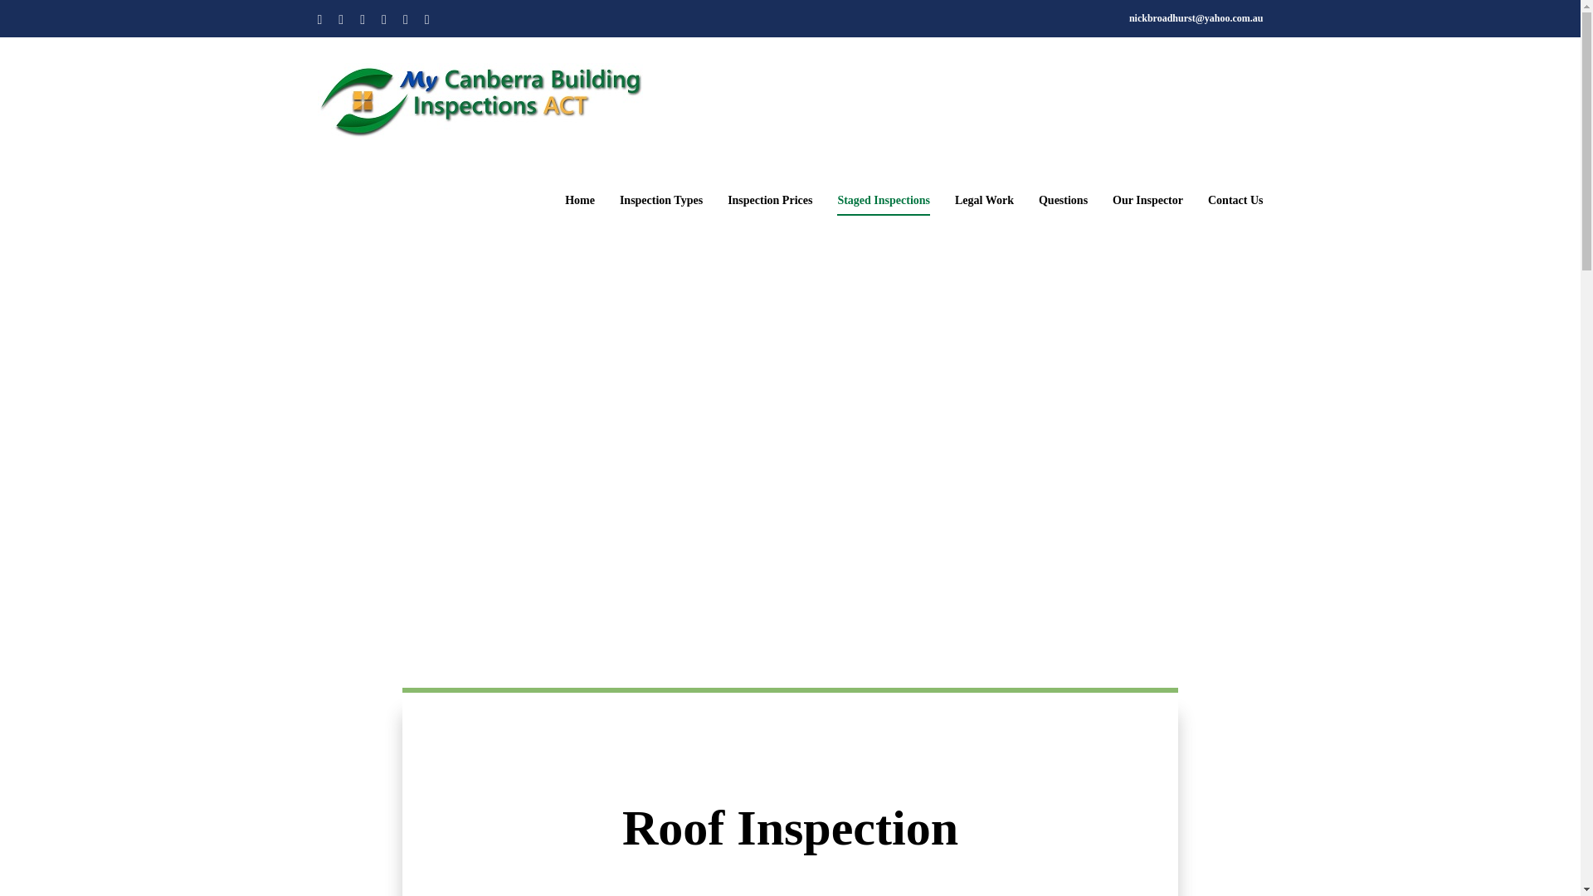 This screenshot has height=896, width=1593. Describe the element at coordinates (770, 201) in the screenshot. I see `Inspection Prices` at that location.